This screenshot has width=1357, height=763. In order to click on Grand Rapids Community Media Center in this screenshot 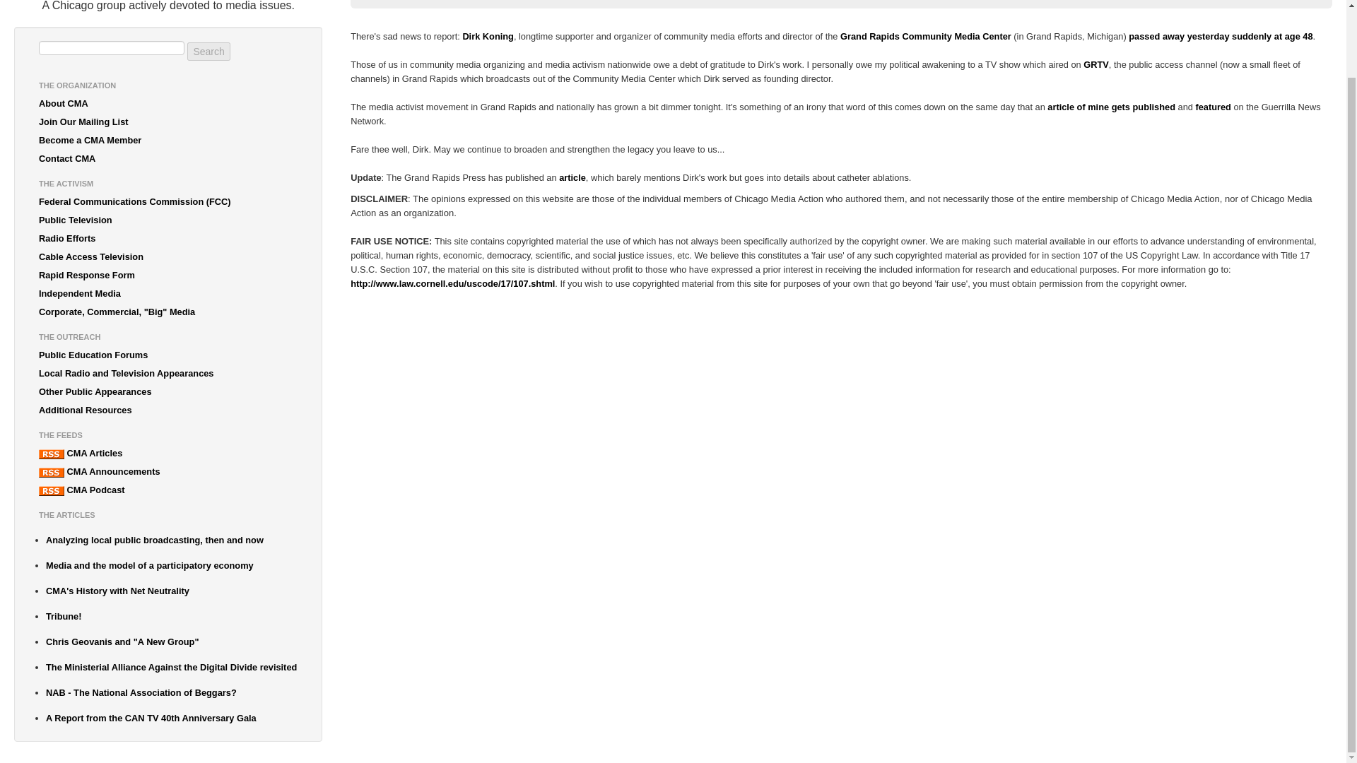, I will do `click(925, 37)`.